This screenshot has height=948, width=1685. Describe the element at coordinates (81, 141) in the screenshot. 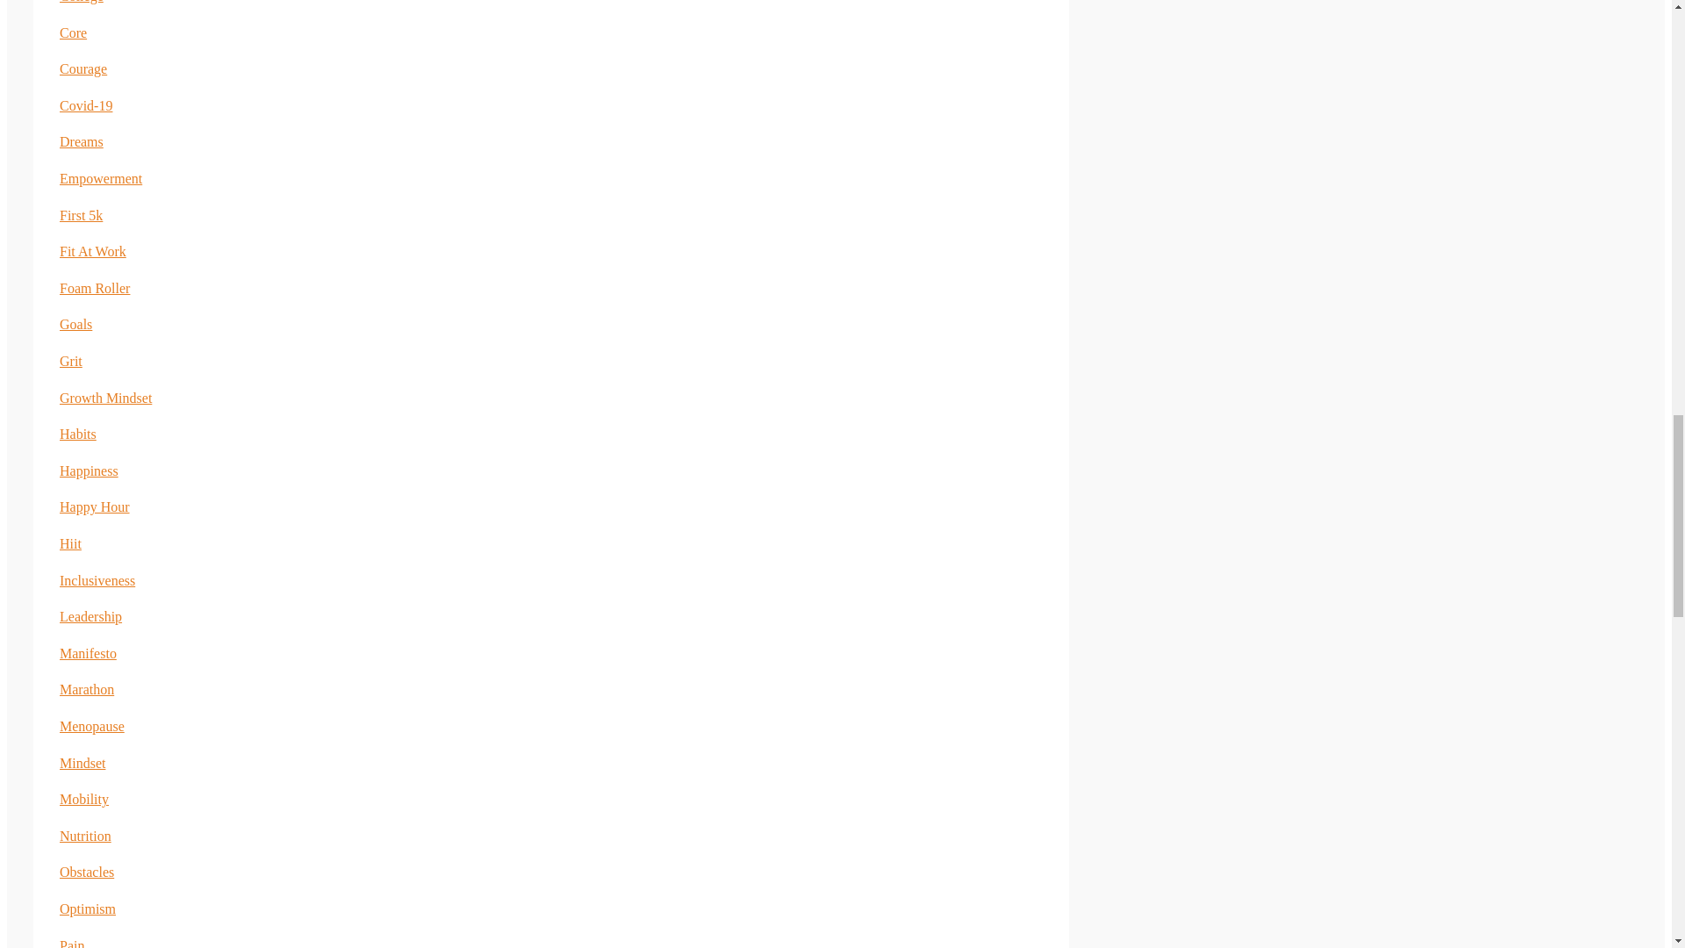

I see `Dreams` at that location.